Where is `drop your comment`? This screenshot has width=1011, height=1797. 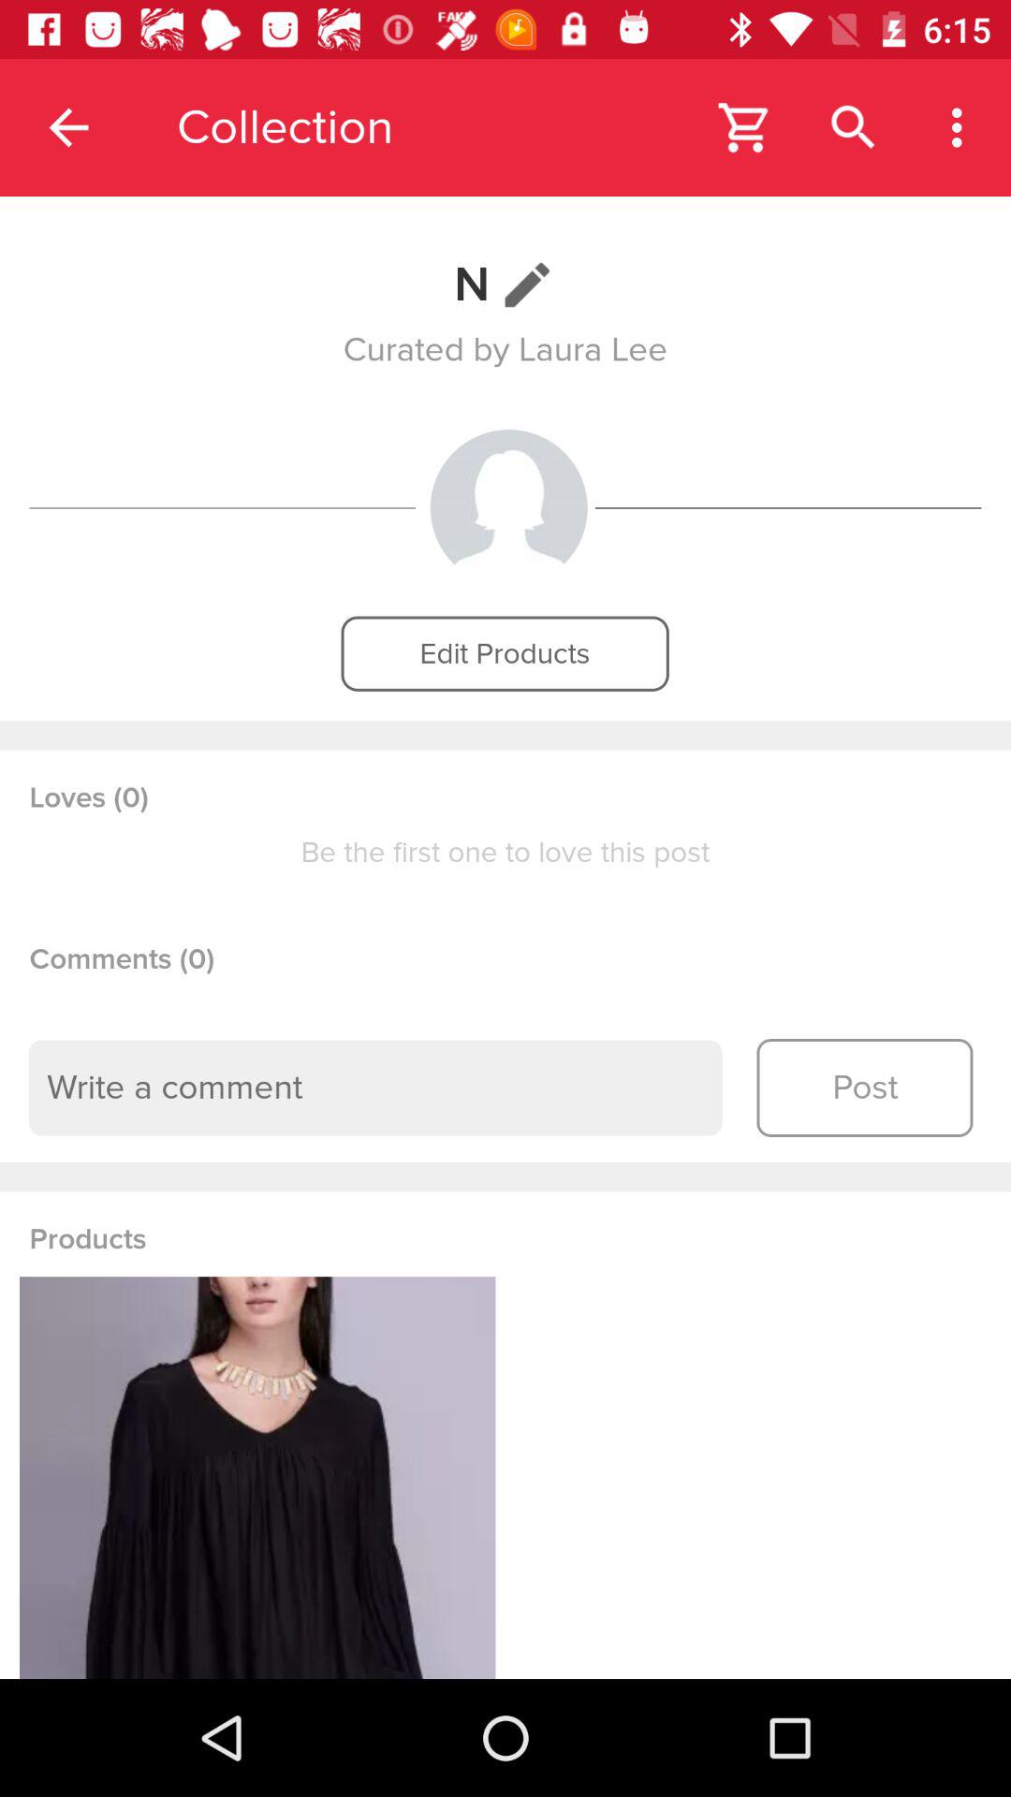
drop your comment is located at coordinates (375, 1088).